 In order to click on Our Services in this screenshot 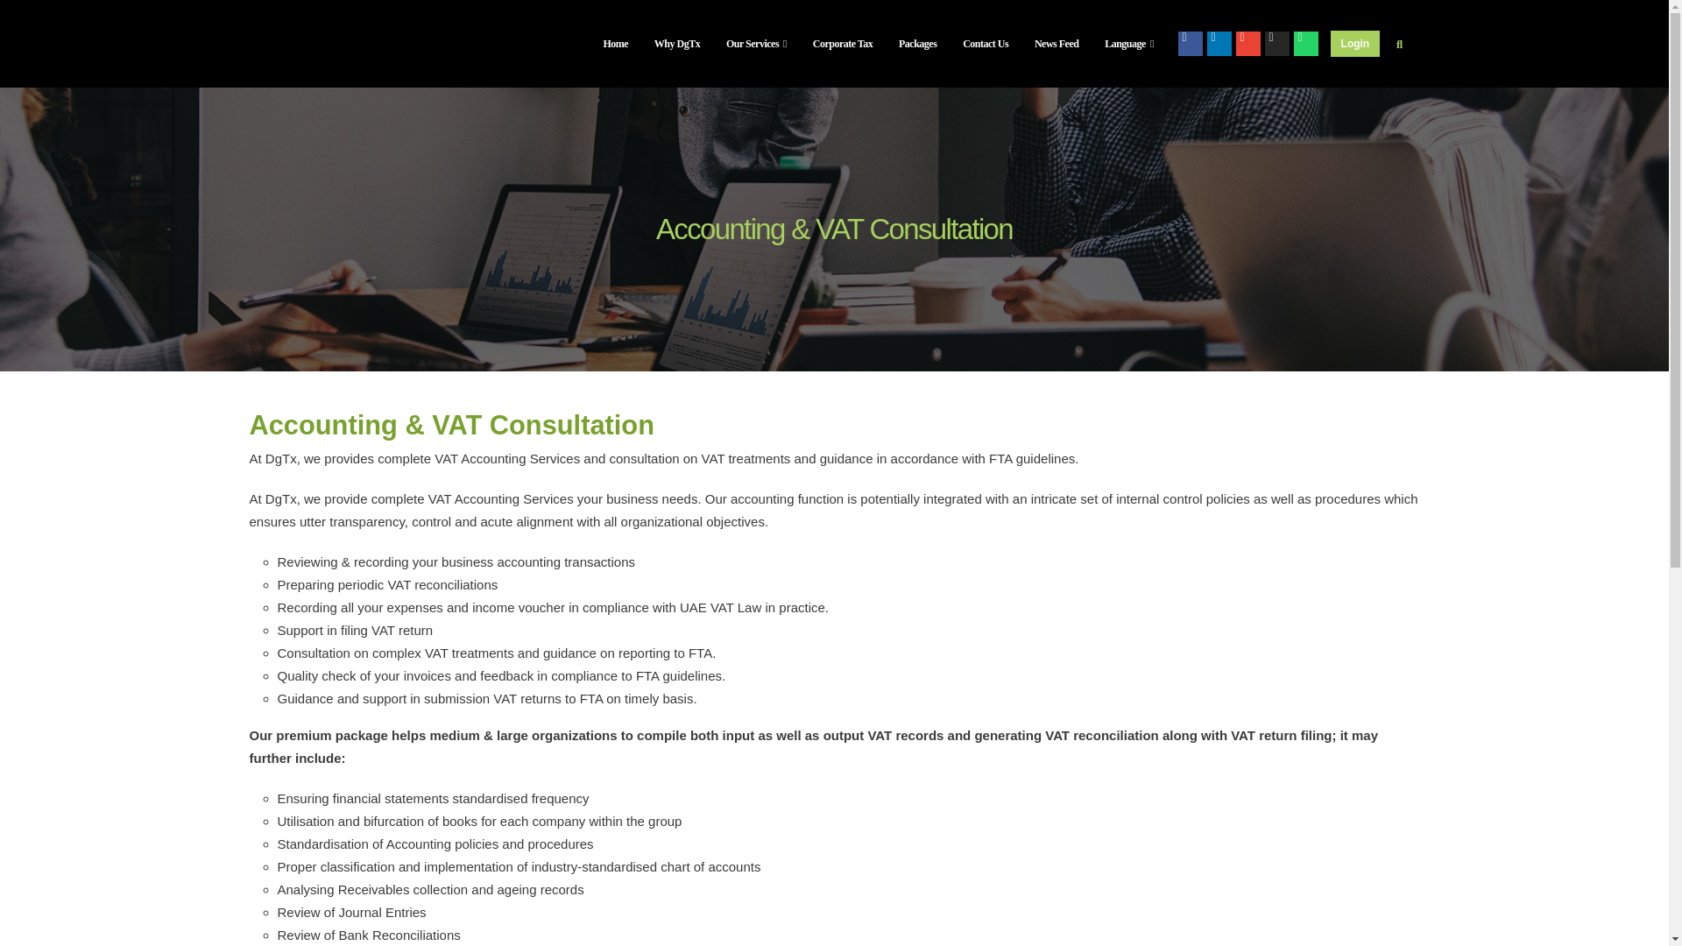, I will do `click(757, 44)`.